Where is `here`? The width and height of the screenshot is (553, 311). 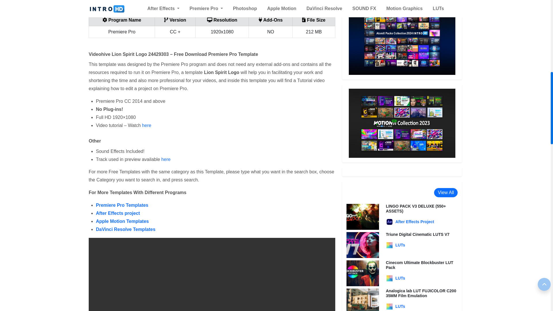
here is located at coordinates (146, 125).